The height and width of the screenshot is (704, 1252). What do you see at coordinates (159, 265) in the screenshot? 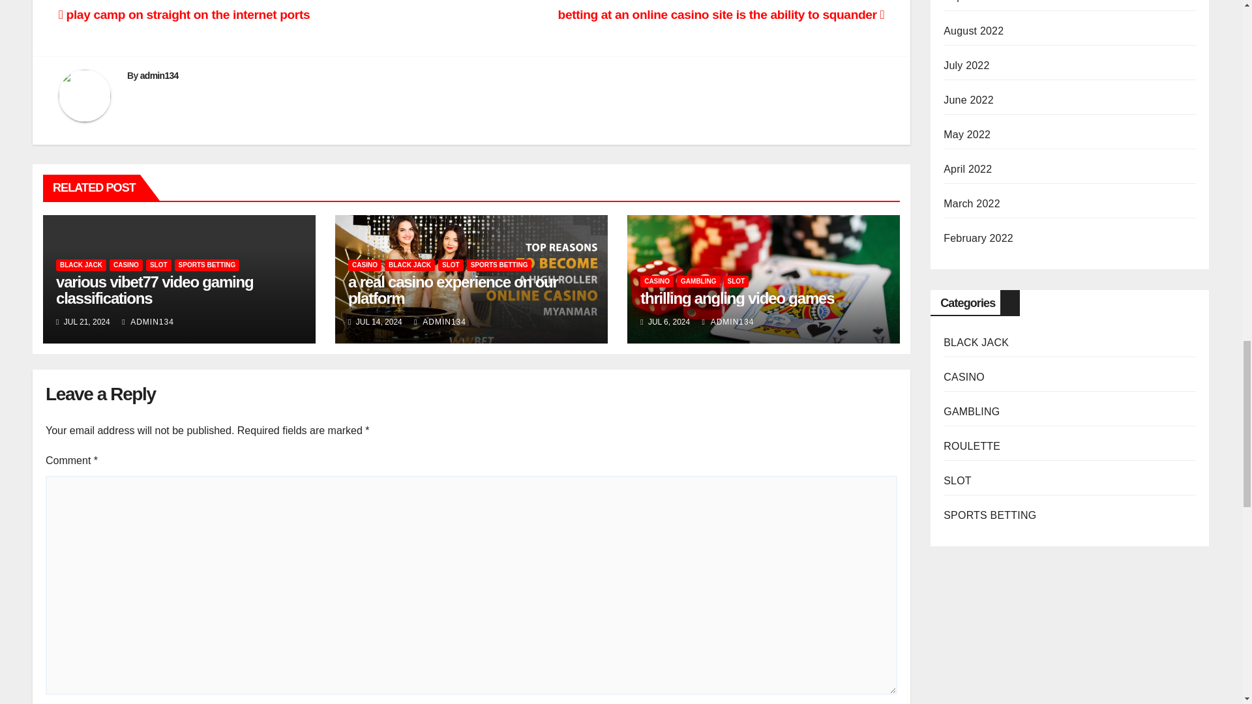
I see `SLOT` at bounding box center [159, 265].